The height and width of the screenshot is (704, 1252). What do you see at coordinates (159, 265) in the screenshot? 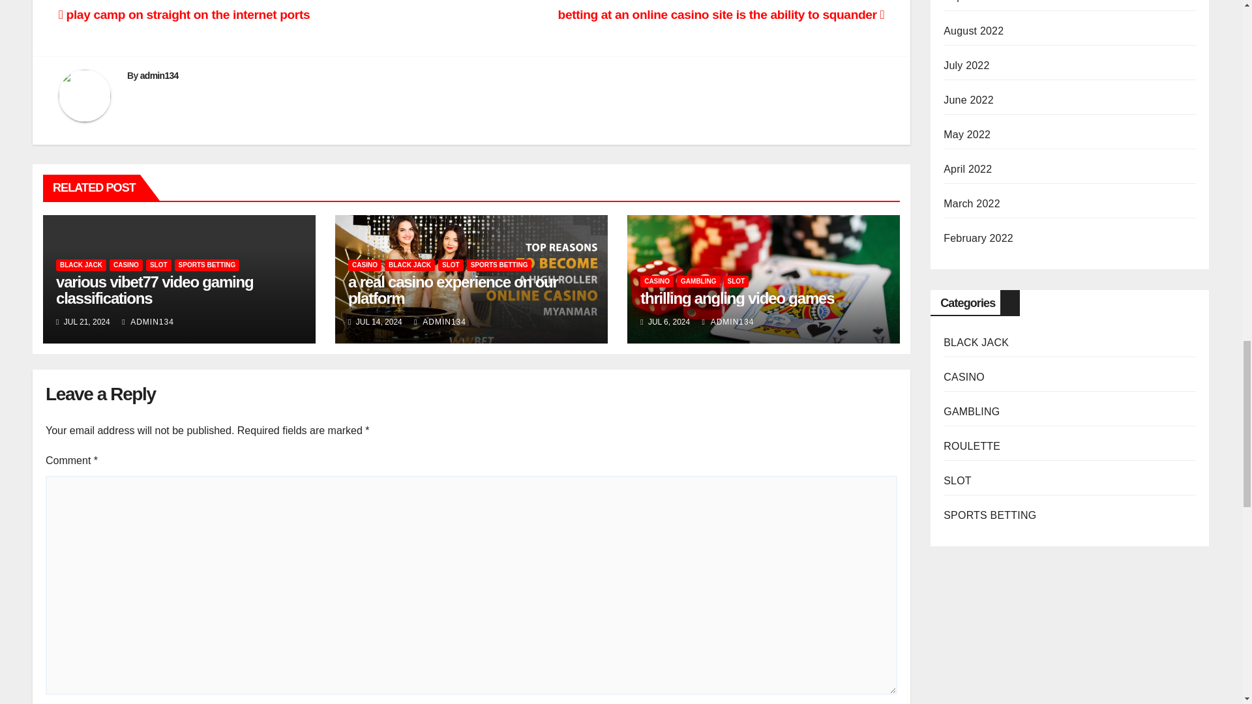
I see `SLOT` at bounding box center [159, 265].